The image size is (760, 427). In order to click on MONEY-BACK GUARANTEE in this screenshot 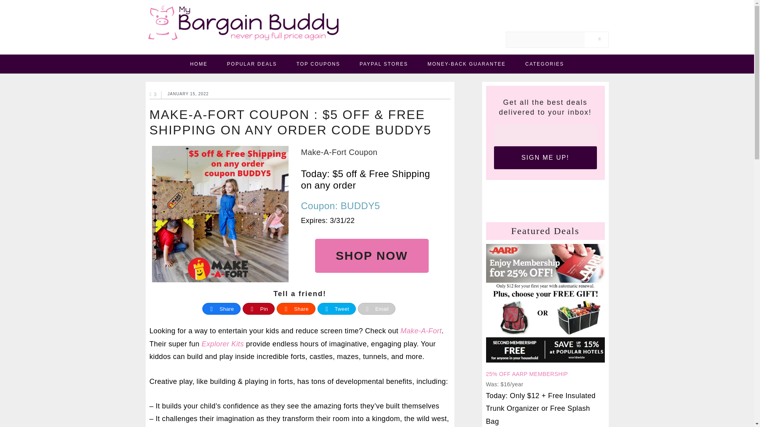, I will do `click(466, 64)`.